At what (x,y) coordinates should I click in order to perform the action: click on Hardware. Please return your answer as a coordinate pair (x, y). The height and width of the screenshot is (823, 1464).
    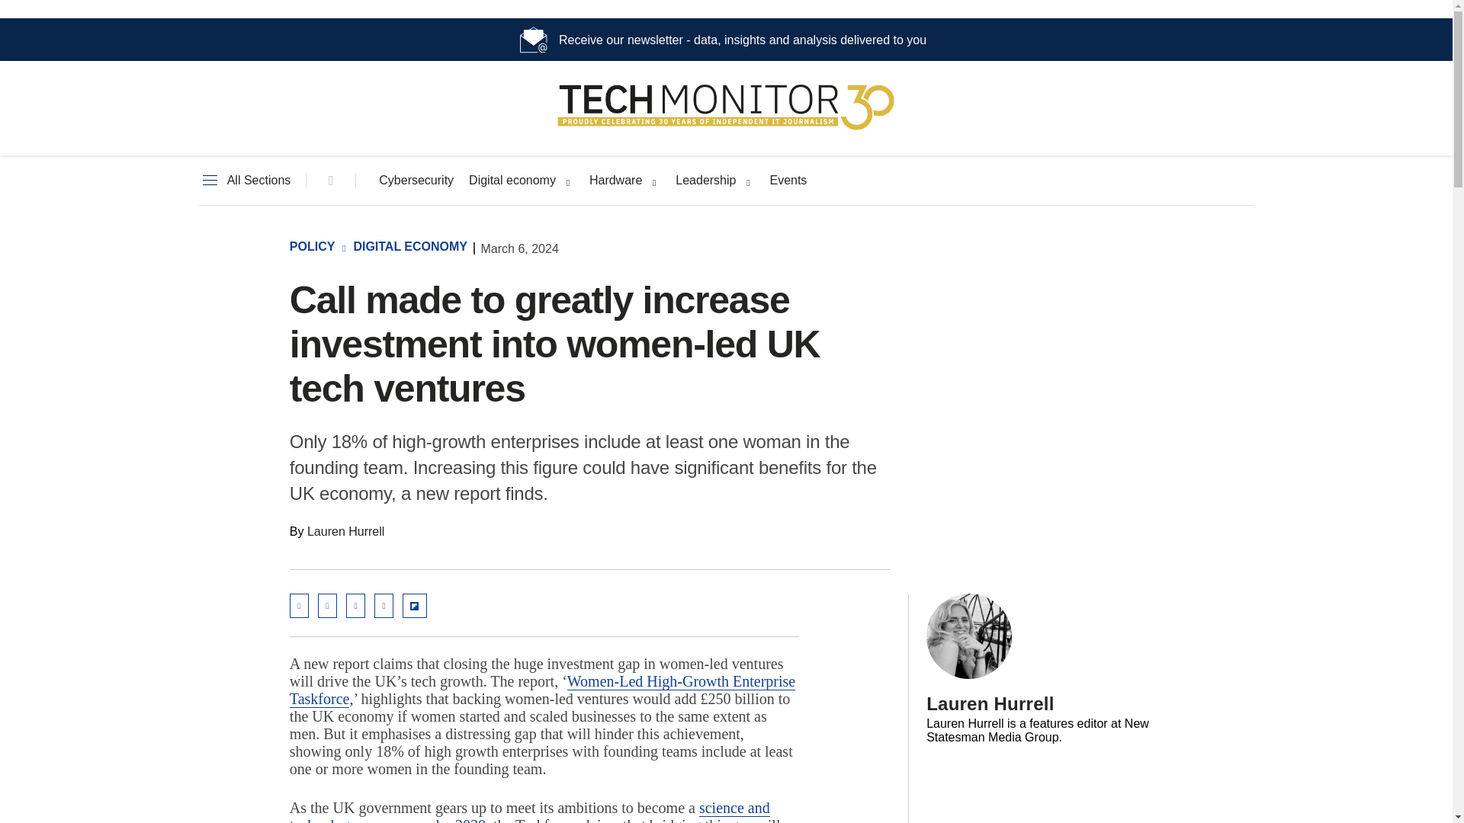
    Looking at the image, I should click on (616, 181).